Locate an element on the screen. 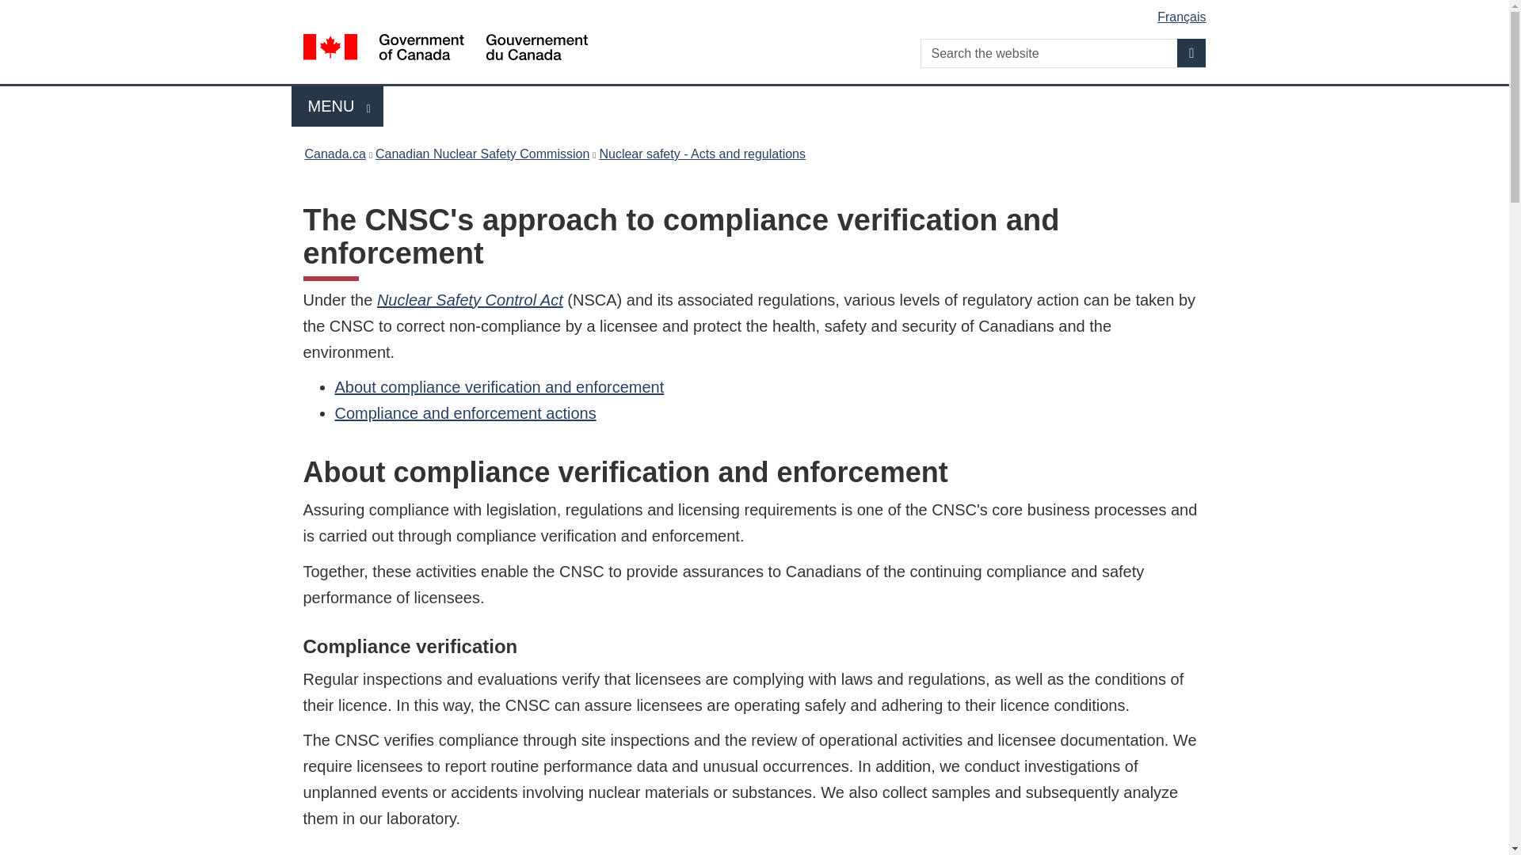  About compliance verification and enforcement is located at coordinates (470, 299).